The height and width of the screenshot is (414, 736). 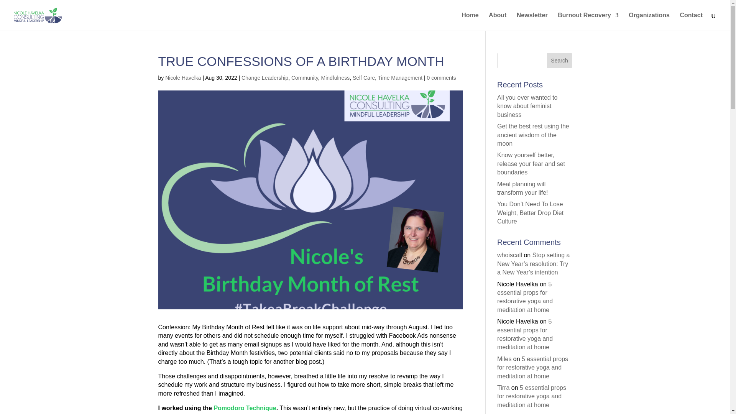 What do you see at coordinates (183, 77) in the screenshot?
I see `Nicole Havelka` at bounding box center [183, 77].